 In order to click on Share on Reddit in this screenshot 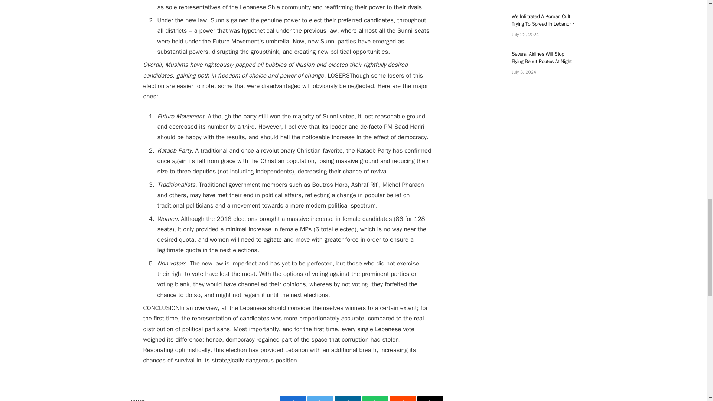, I will do `click(403, 398)`.